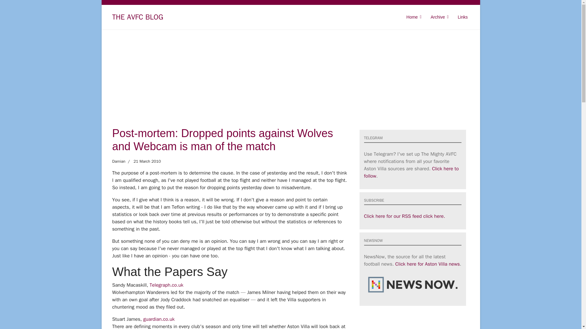 The image size is (586, 329). I want to click on Click here to follow, so click(411, 172).